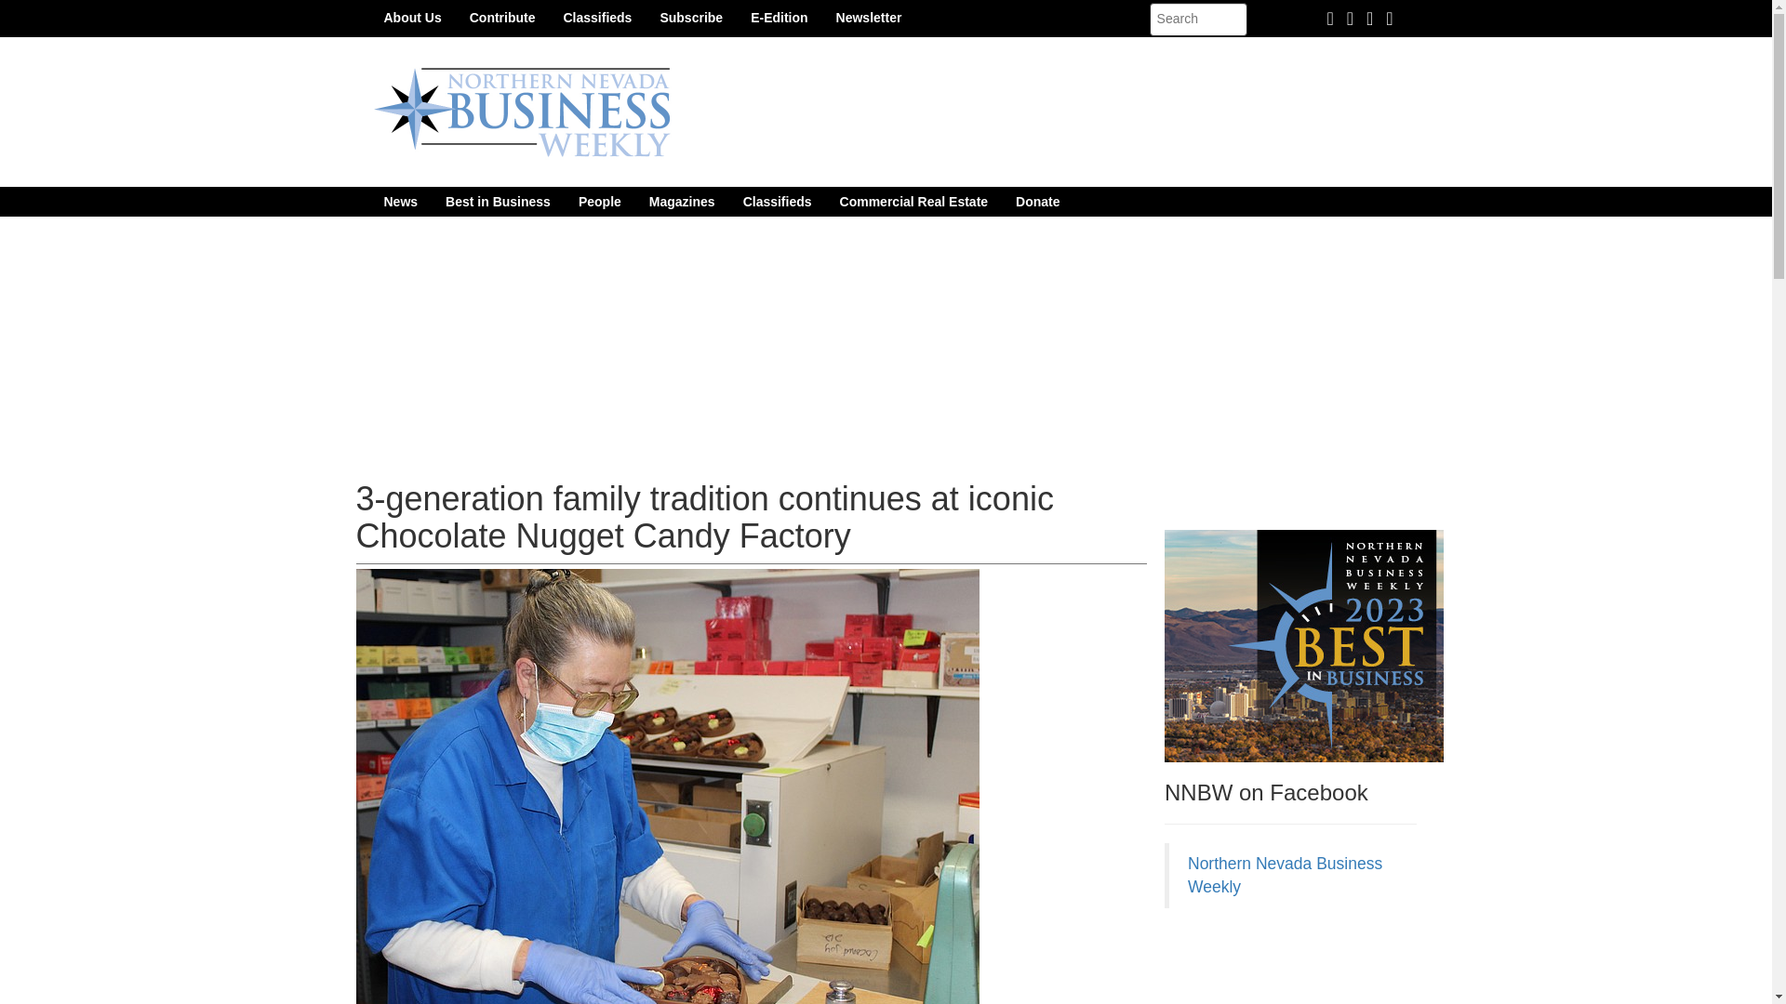 The image size is (1786, 1004). Describe the element at coordinates (599, 201) in the screenshot. I see `People` at that location.